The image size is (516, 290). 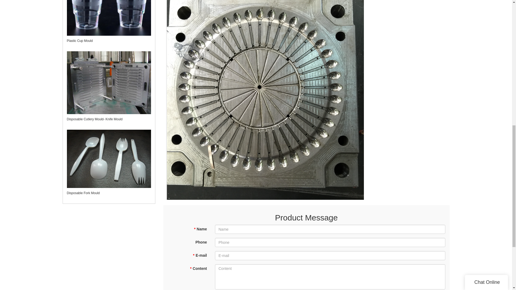 I want to click on Plastic Cup Mould, so click(x=80, y=41).